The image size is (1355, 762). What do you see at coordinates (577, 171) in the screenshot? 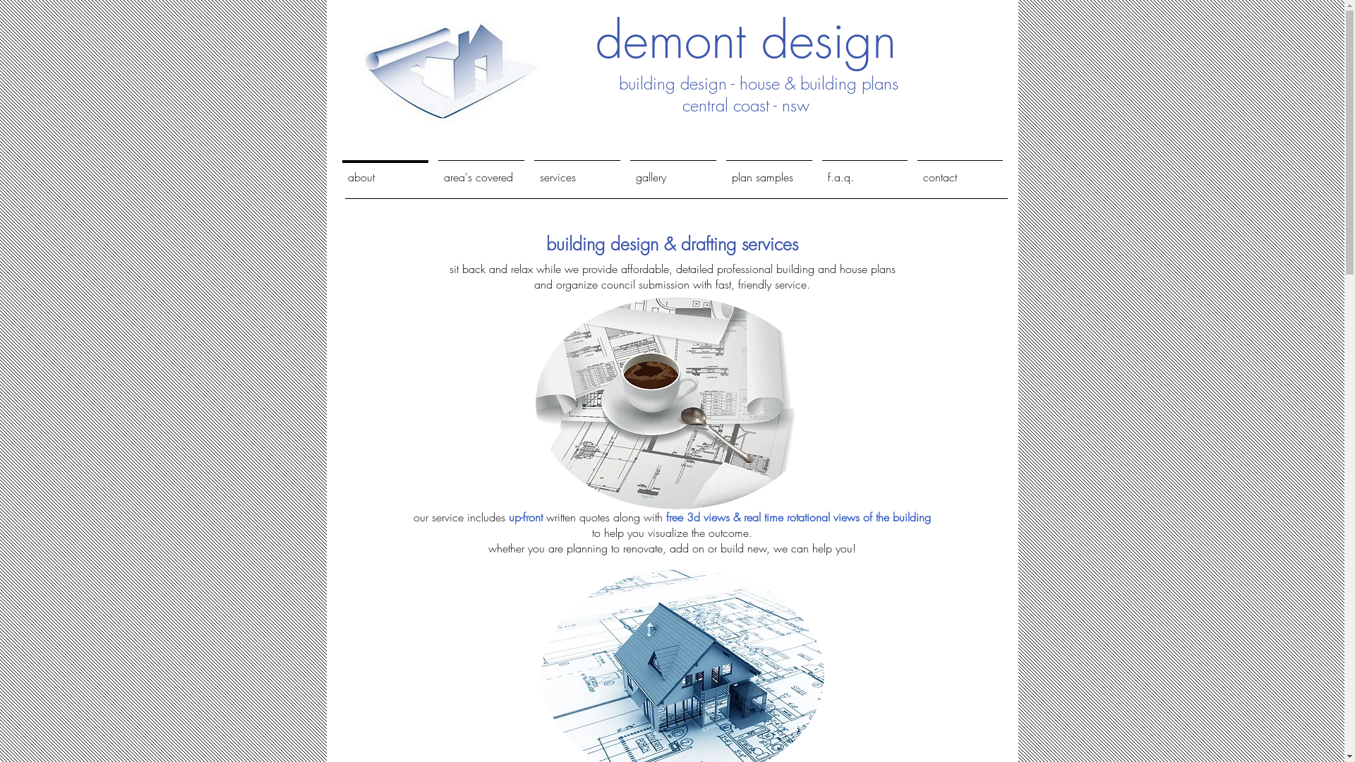
I see `services` at bounding box center [577, 171].